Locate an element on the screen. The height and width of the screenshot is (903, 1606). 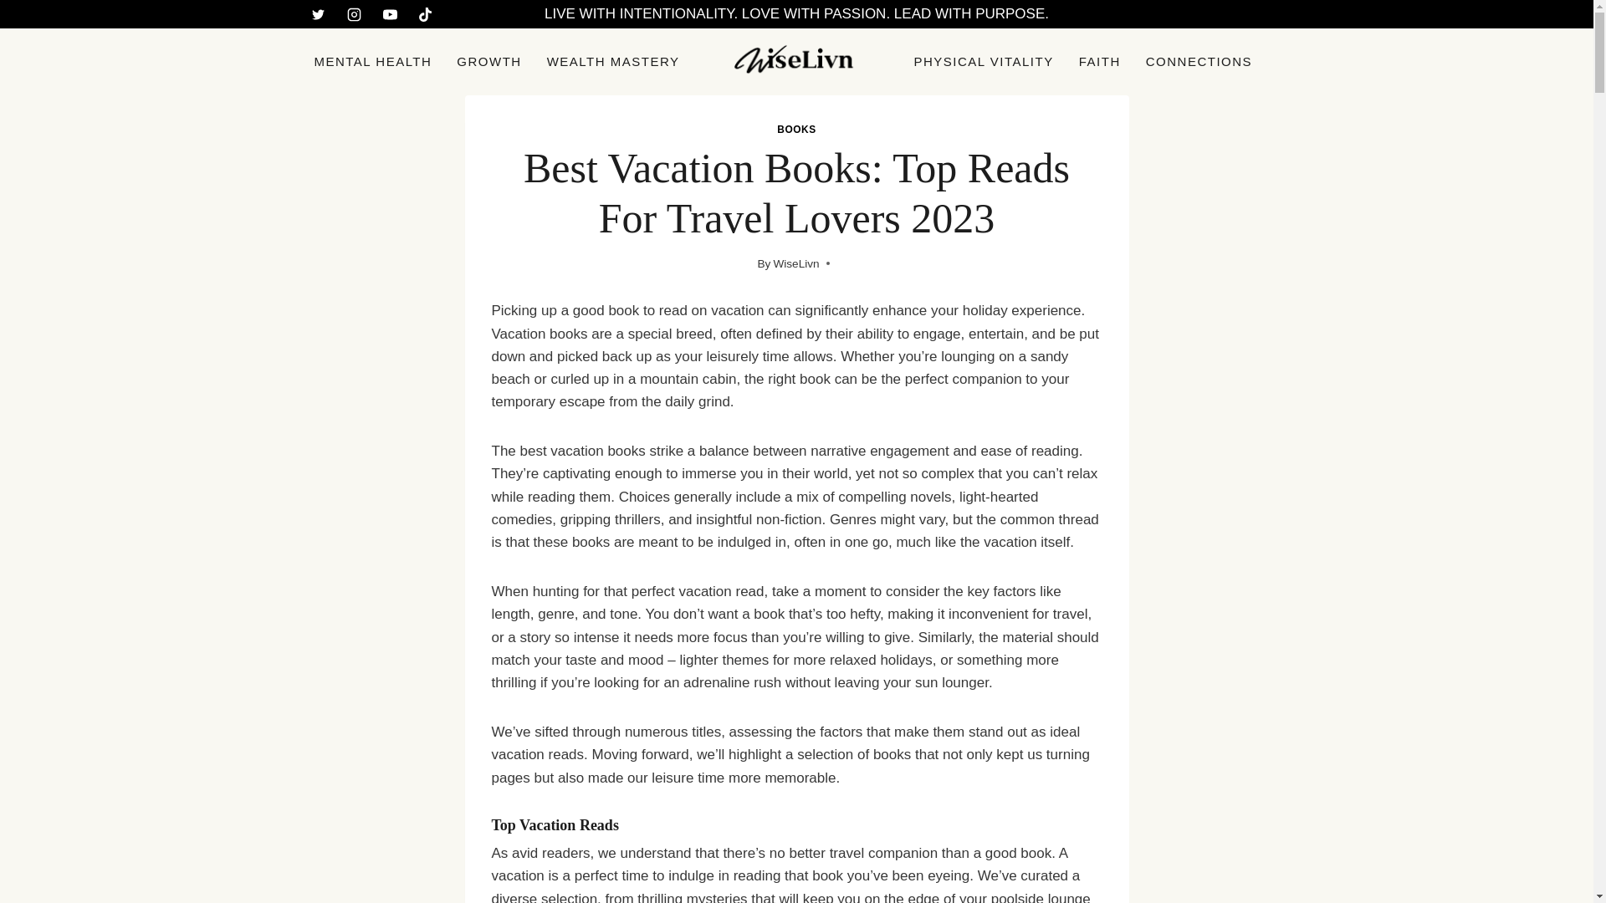
WiseLivn is located at coordinates (795, 263).